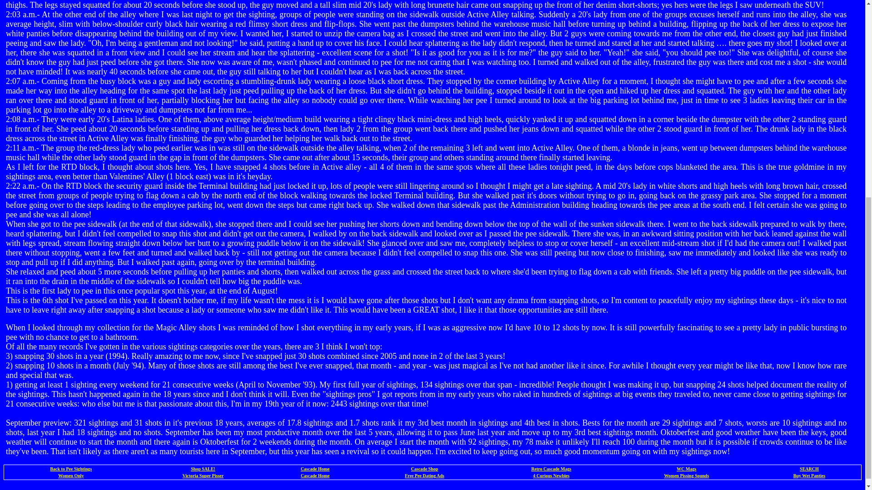  I want to click on Free Pee Dating Ads, so click(425, 475).